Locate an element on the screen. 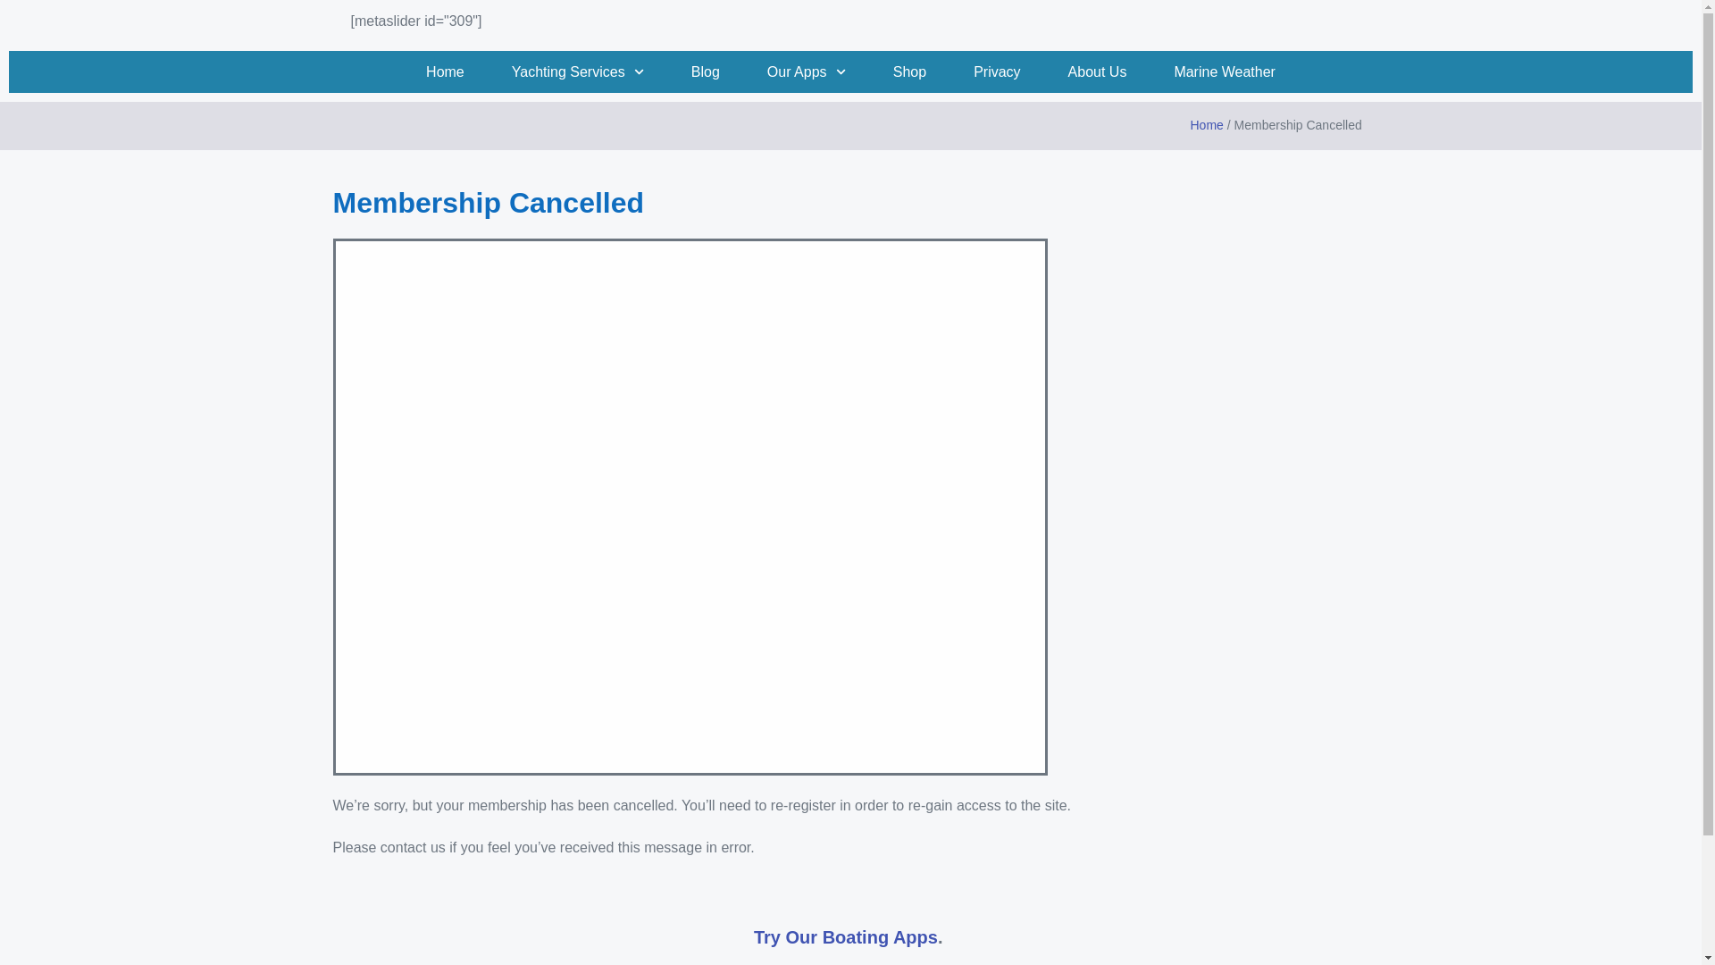  Home is located at coordinates (1206, 124).